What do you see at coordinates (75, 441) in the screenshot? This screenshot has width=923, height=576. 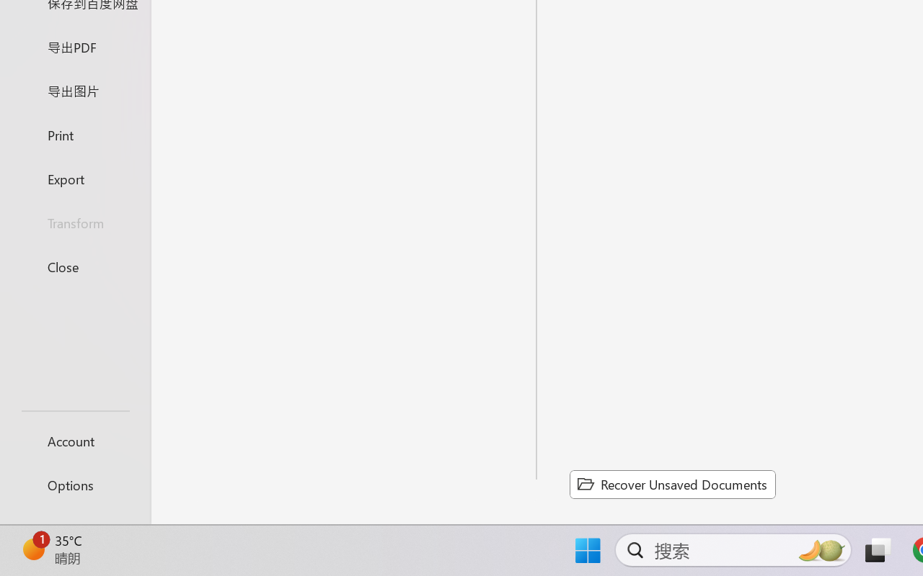 I see `Account` at bounding box center [75, 441].